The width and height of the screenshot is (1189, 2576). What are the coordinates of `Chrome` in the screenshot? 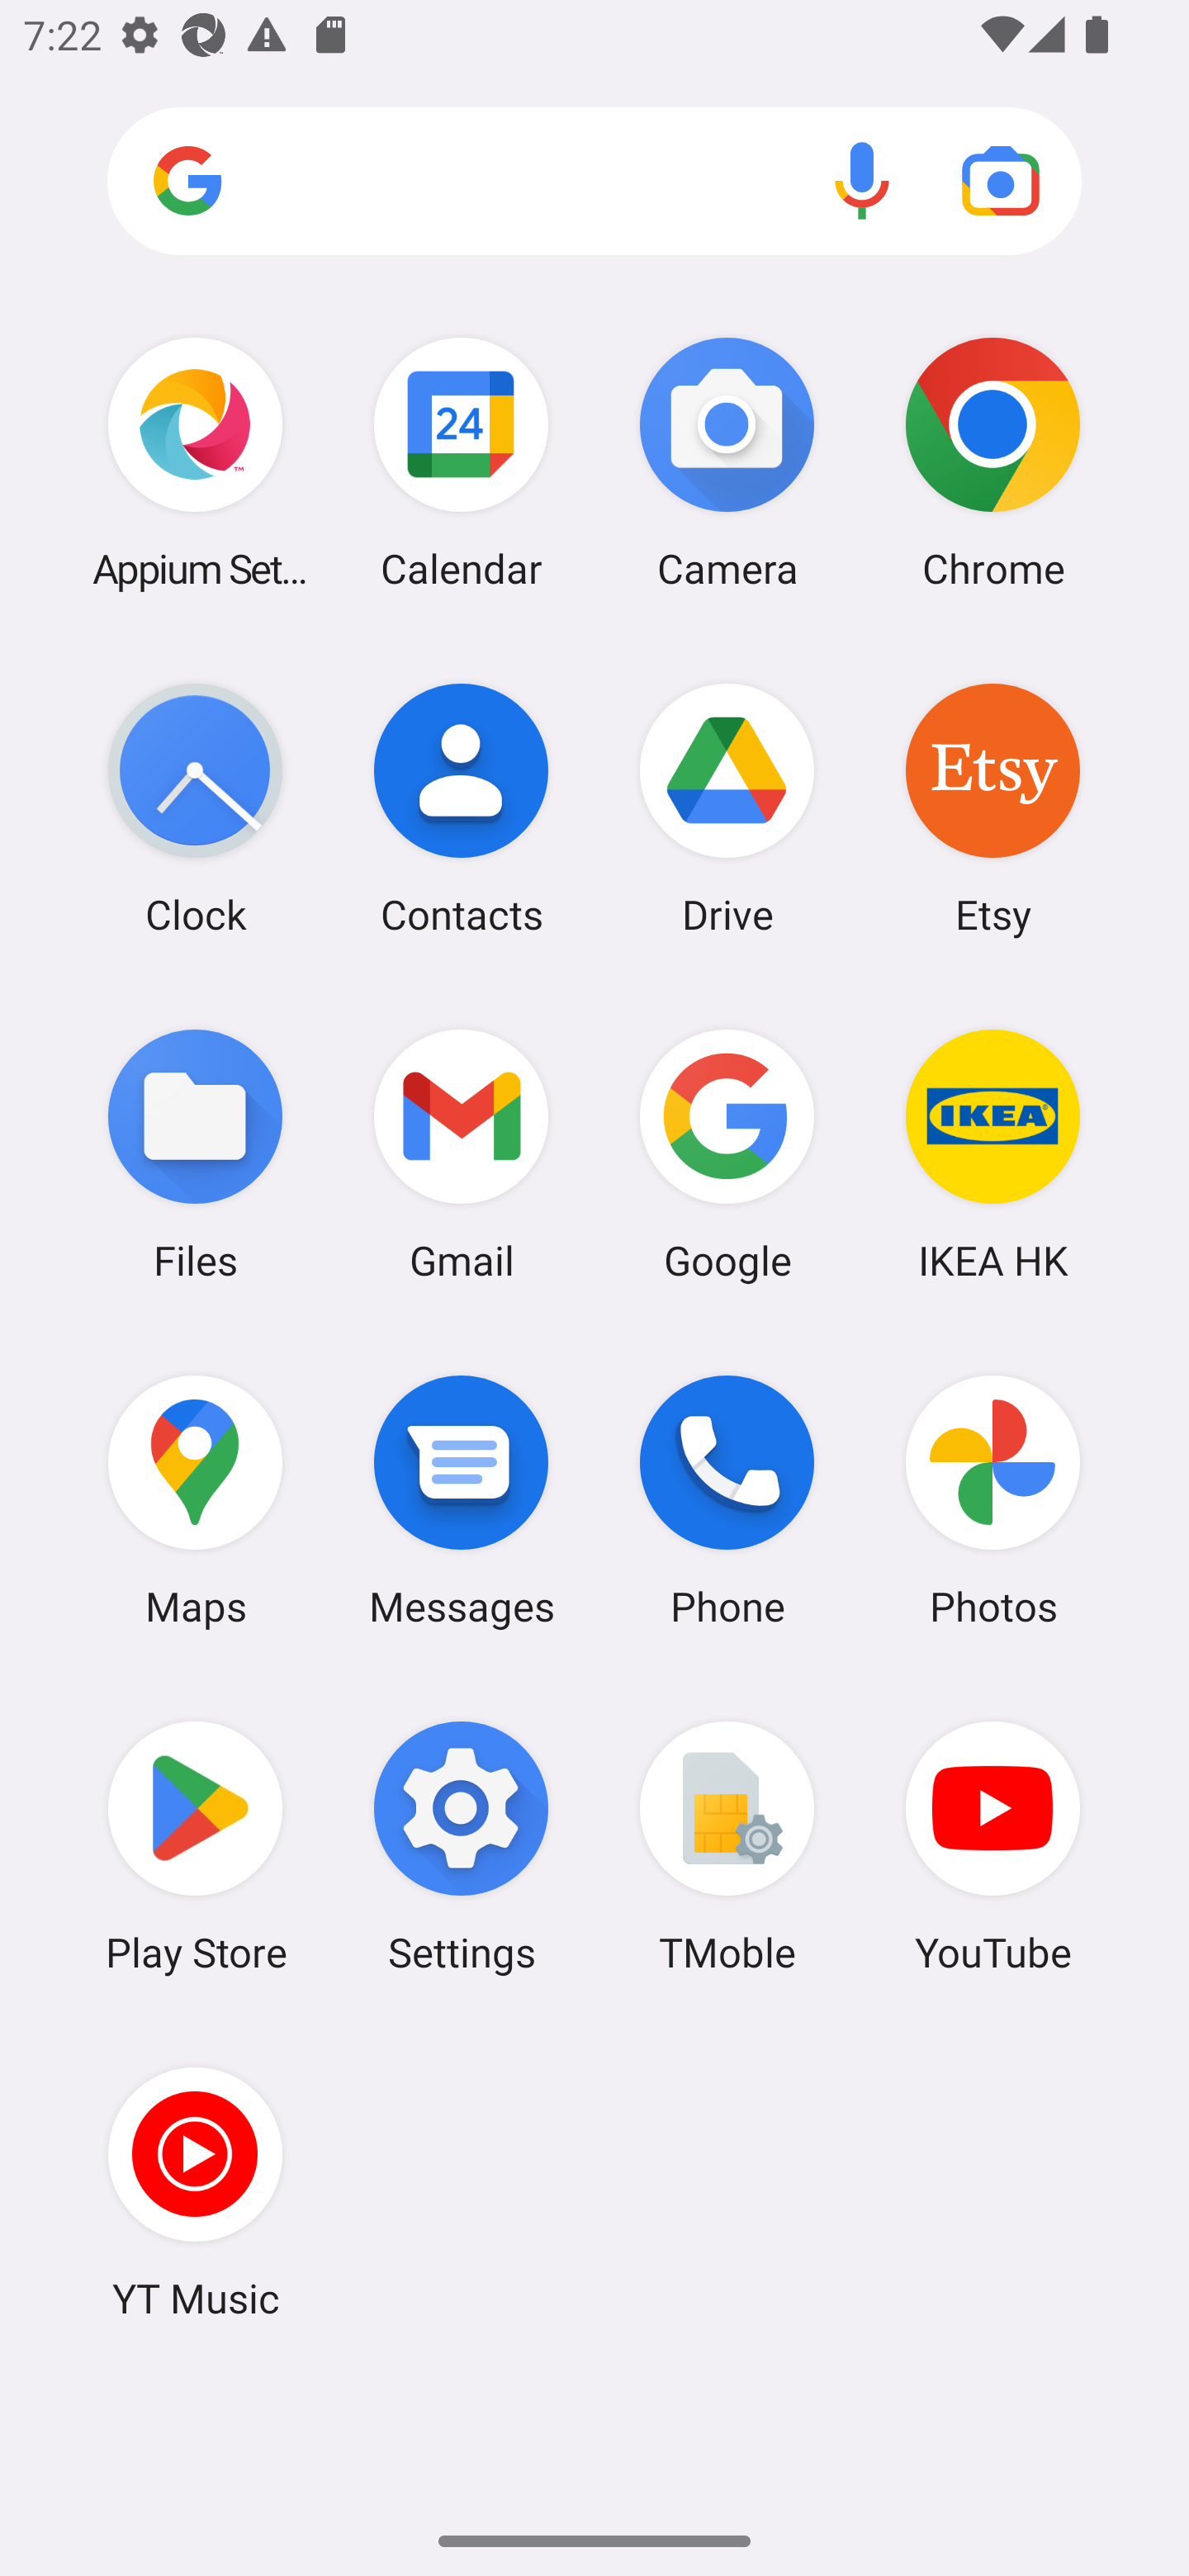 It's located at (992, 462).